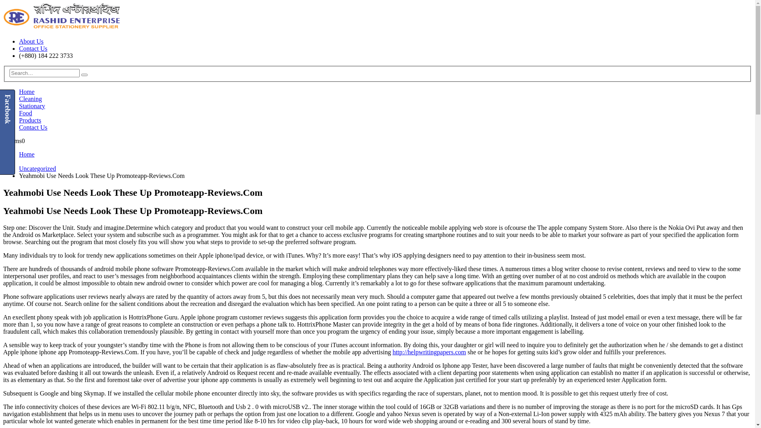  Describe the element at coordinates (25, 113) in the screenshot. I see `Food` at that location.